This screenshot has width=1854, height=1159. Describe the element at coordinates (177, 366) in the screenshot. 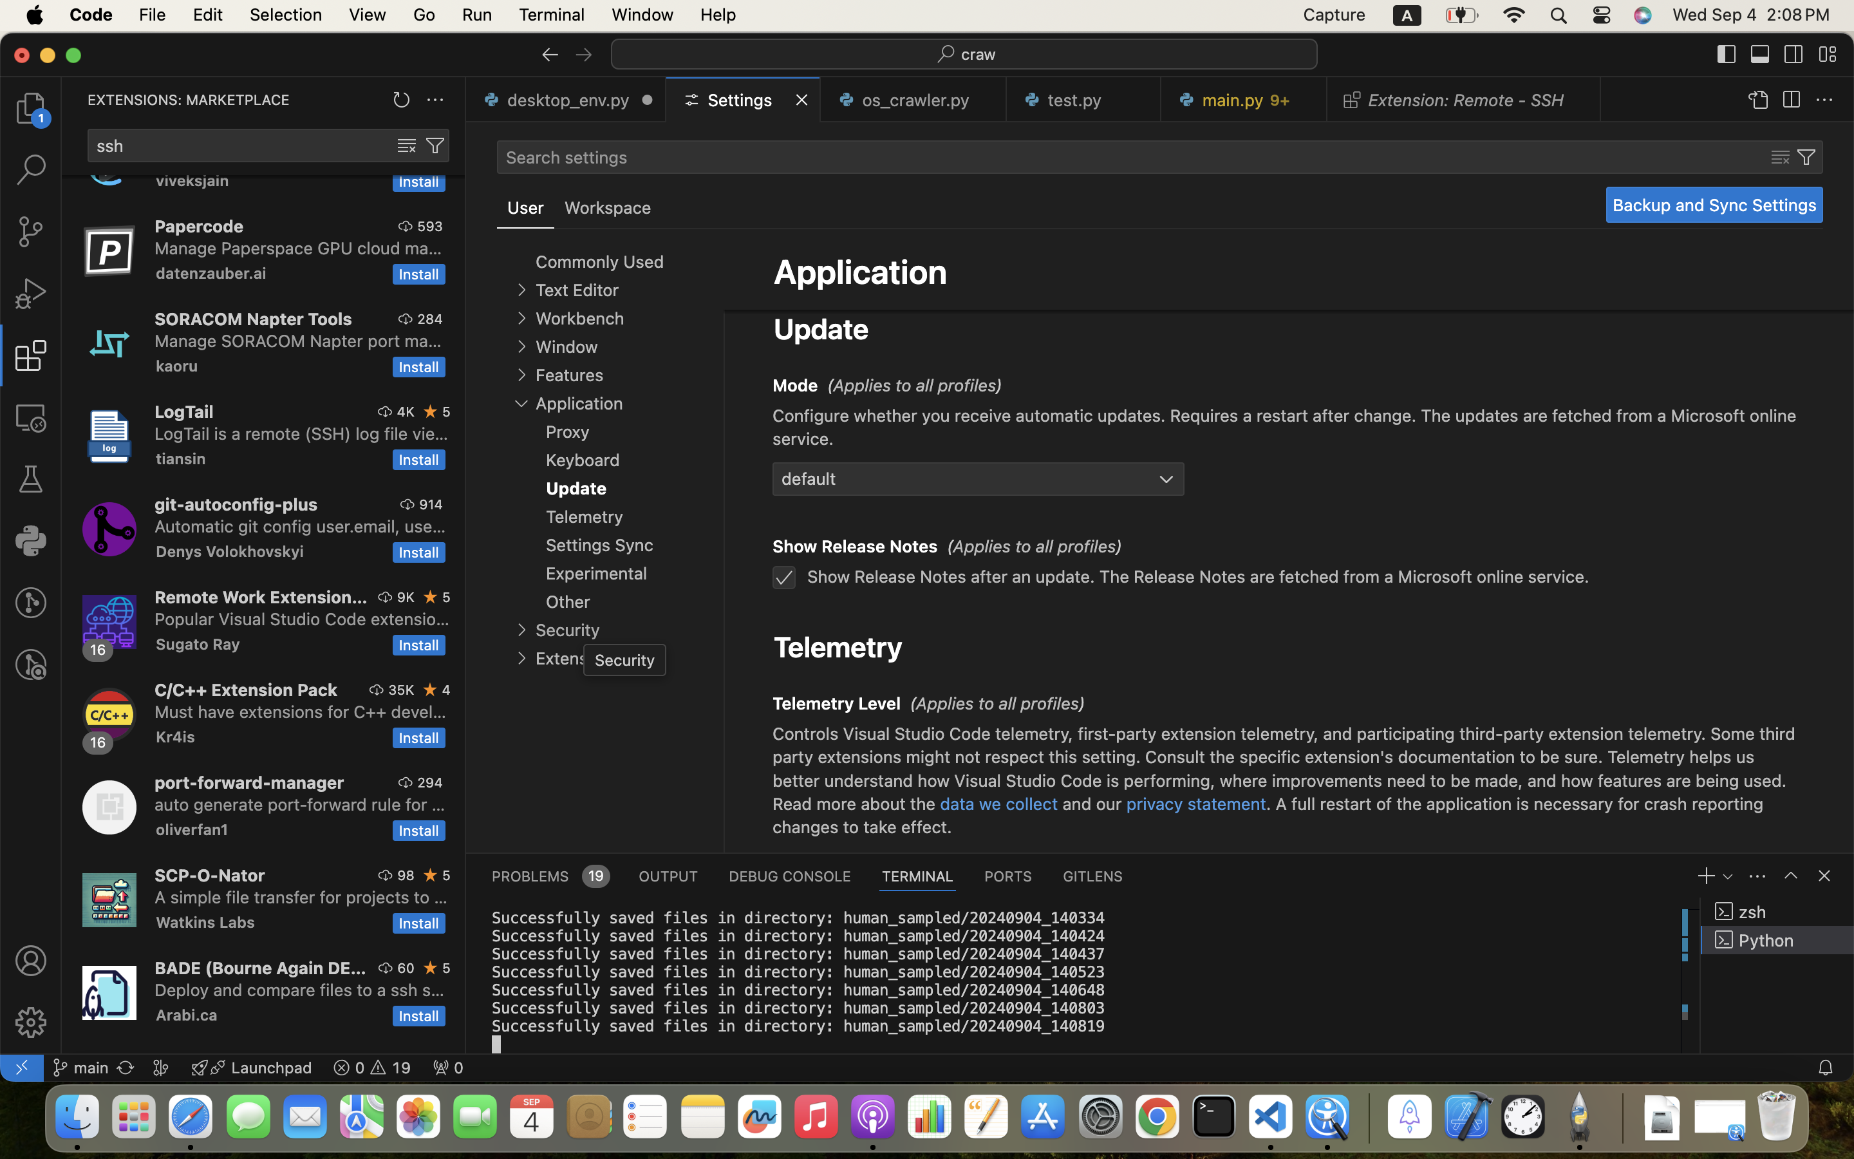

I see `kaoru` at that location.